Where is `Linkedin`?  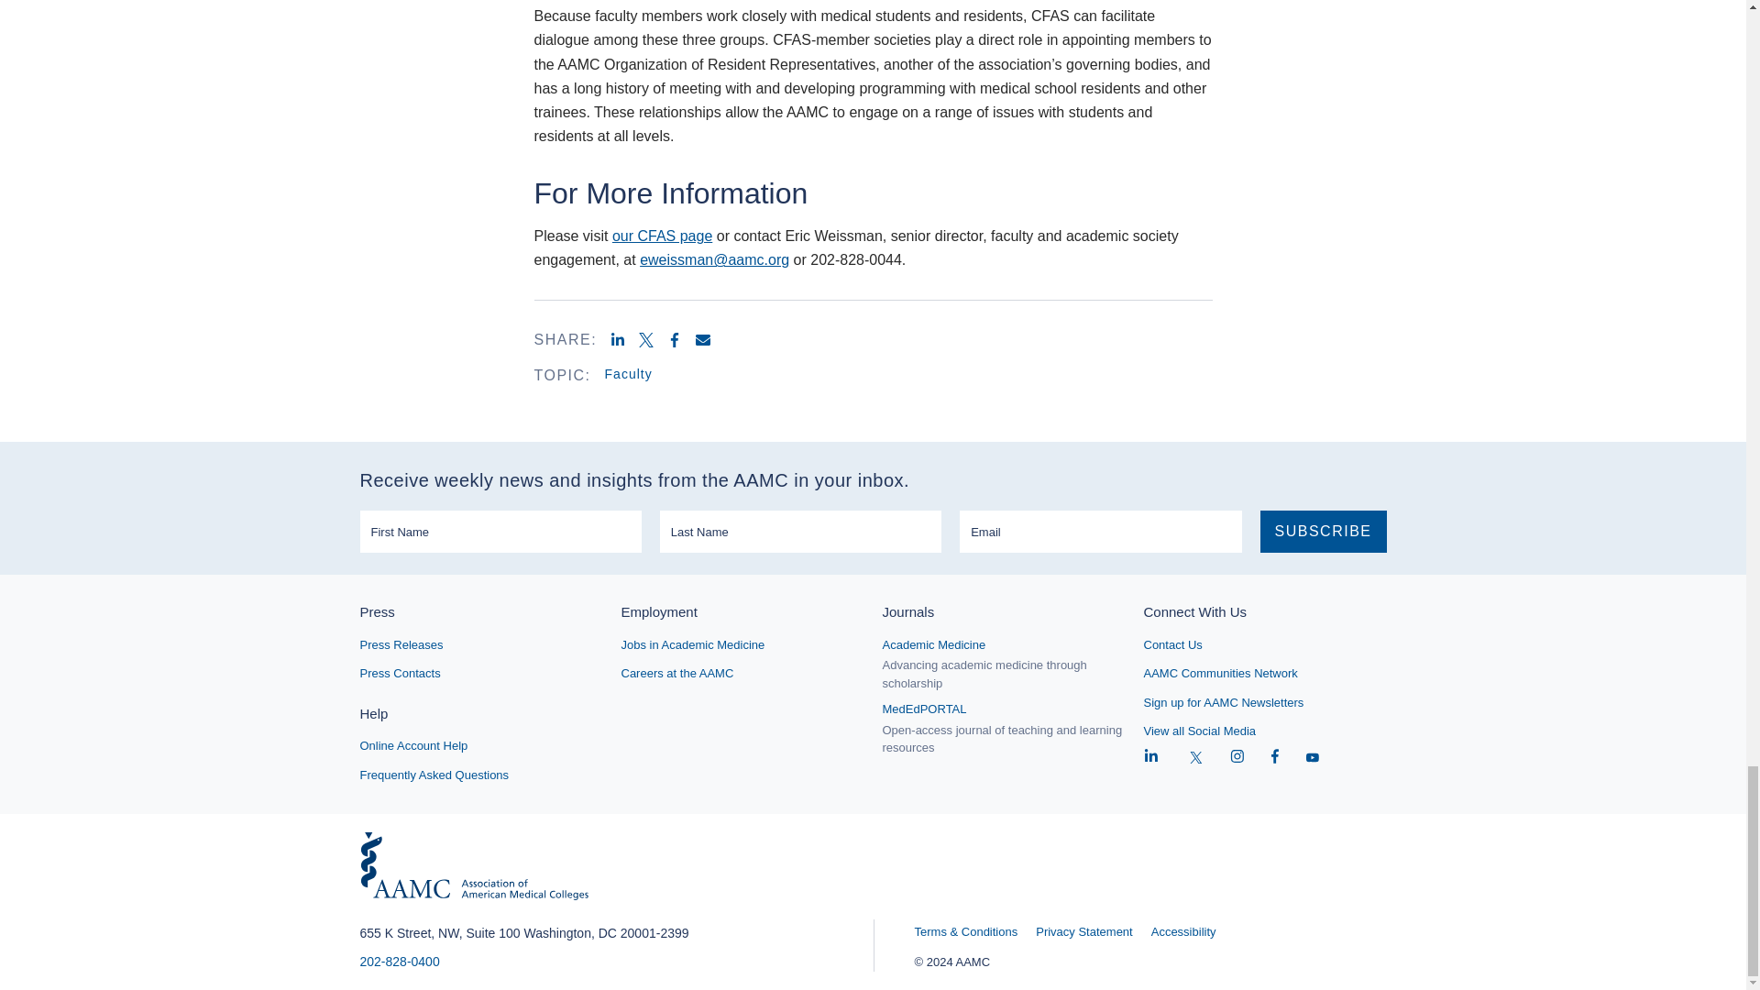 Linkedin is located at coordinates (624, 339).